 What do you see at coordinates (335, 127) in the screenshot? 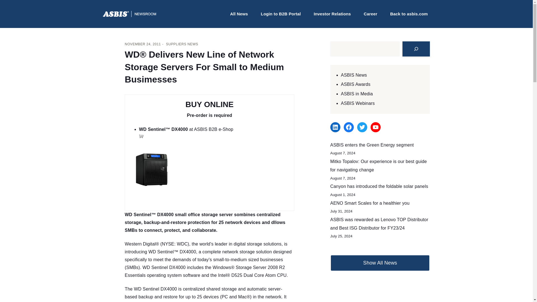
I see `LinkedIn` at bounding box center [335, 127].